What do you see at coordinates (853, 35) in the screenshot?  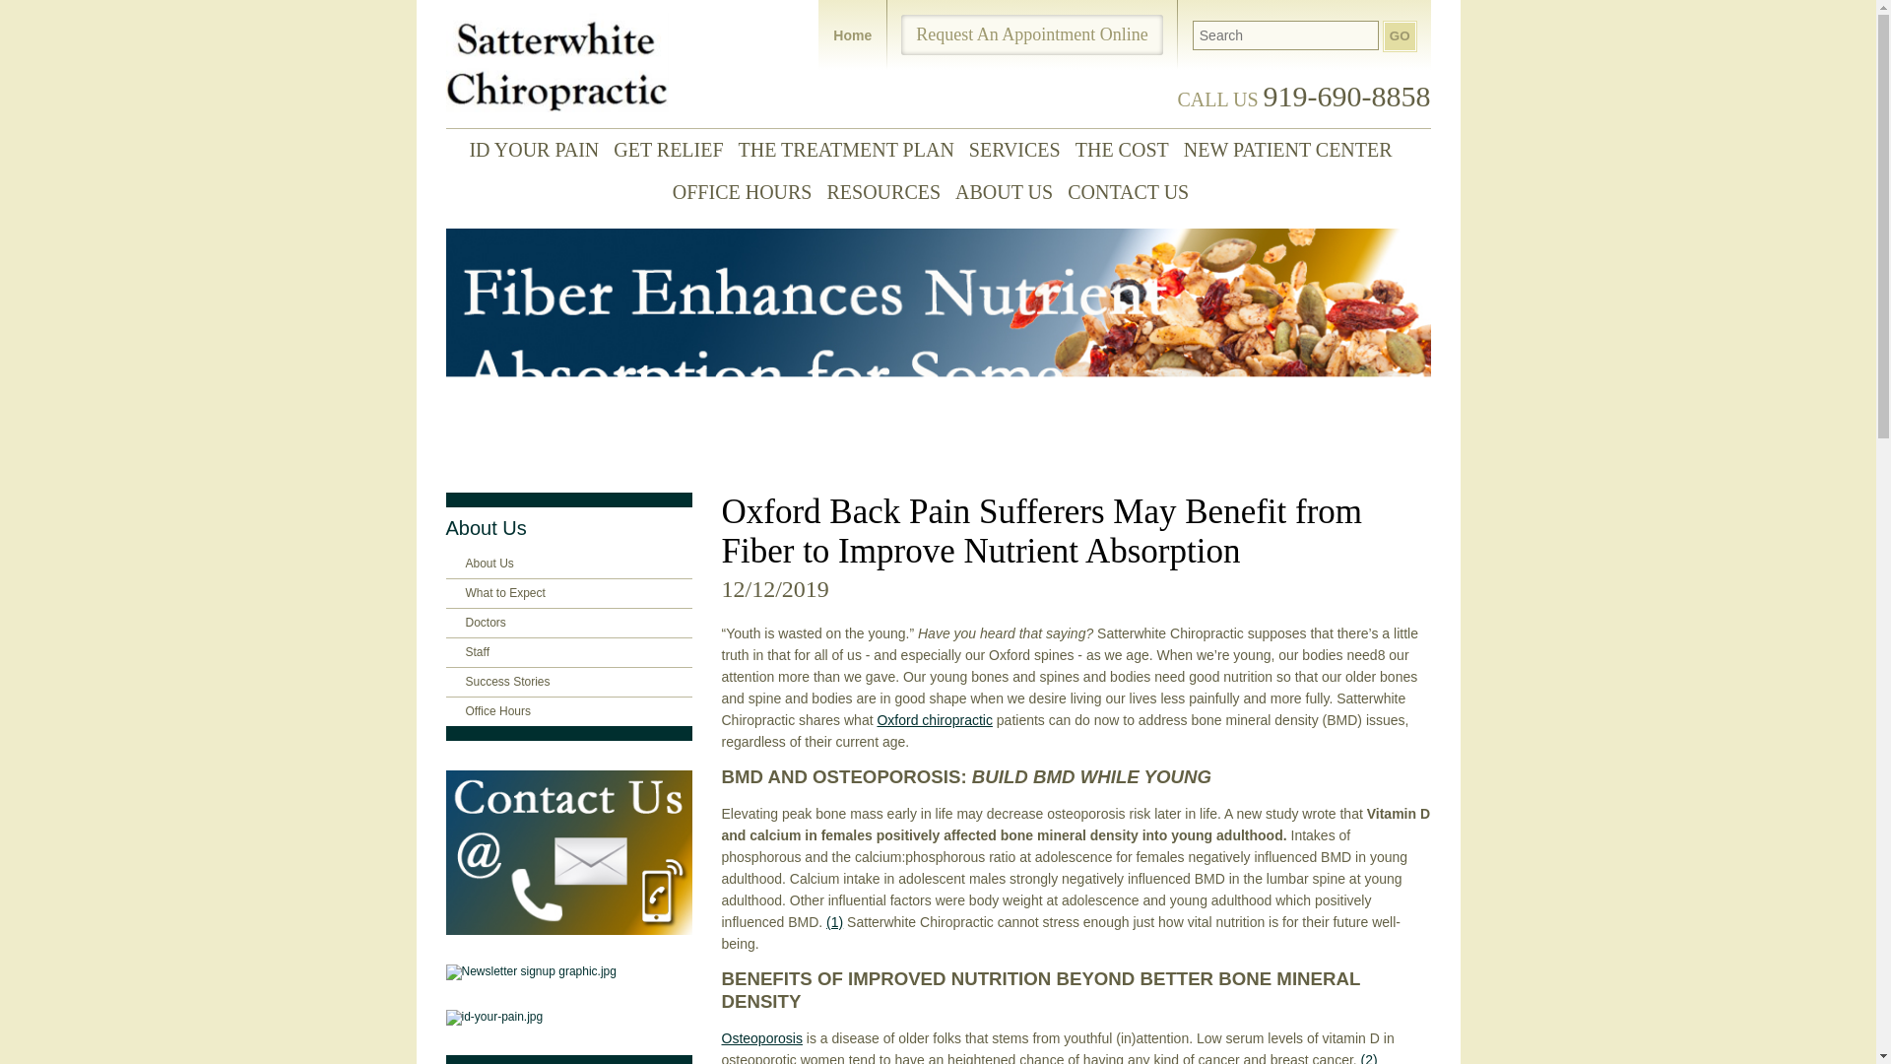 I see `Home` at bounding box center [853, 35].